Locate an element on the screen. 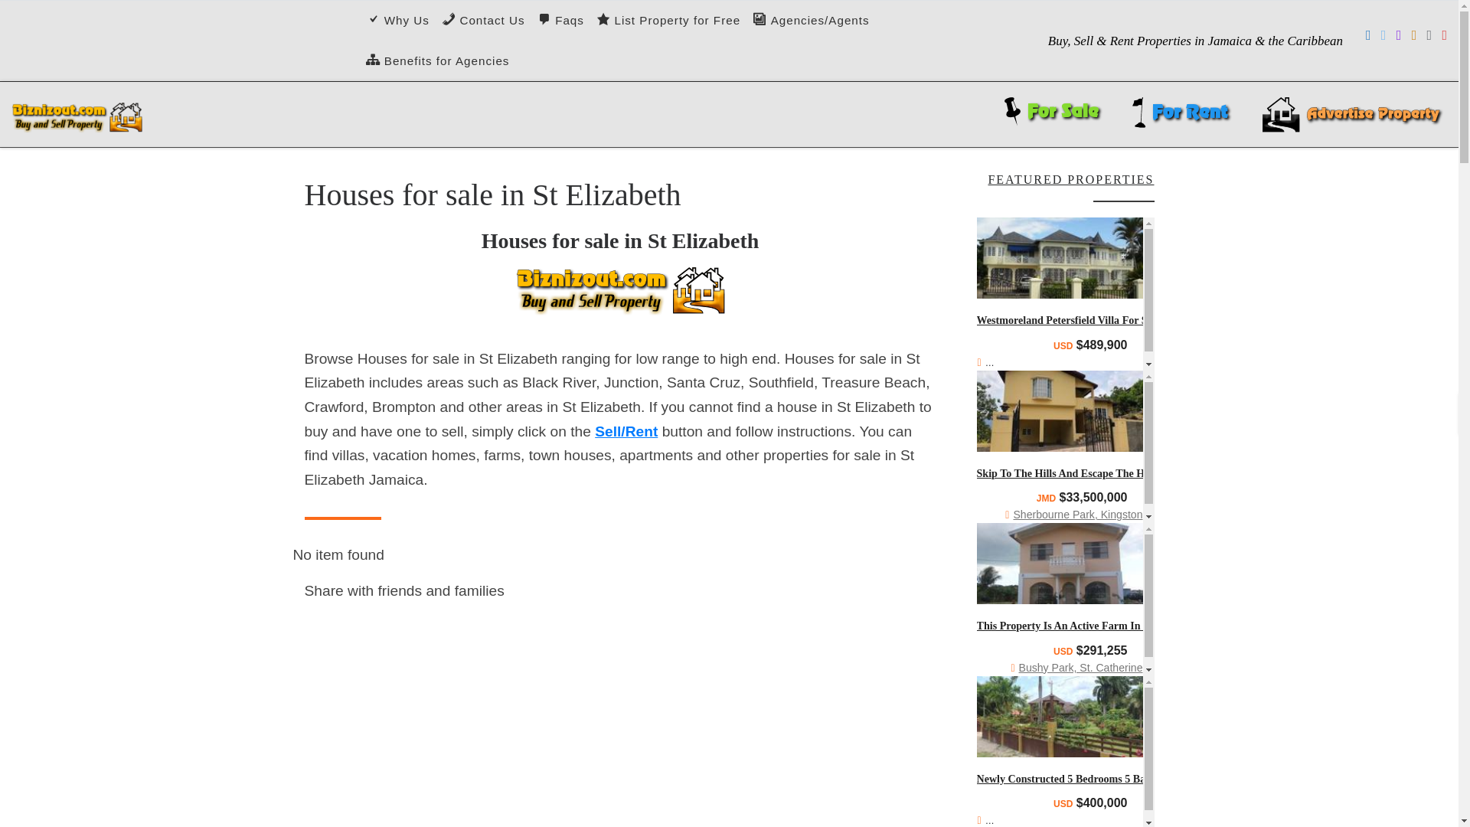 The width and height of the screenshot is (1470, 827). List Property for Free is located at coordinates (668, 21).